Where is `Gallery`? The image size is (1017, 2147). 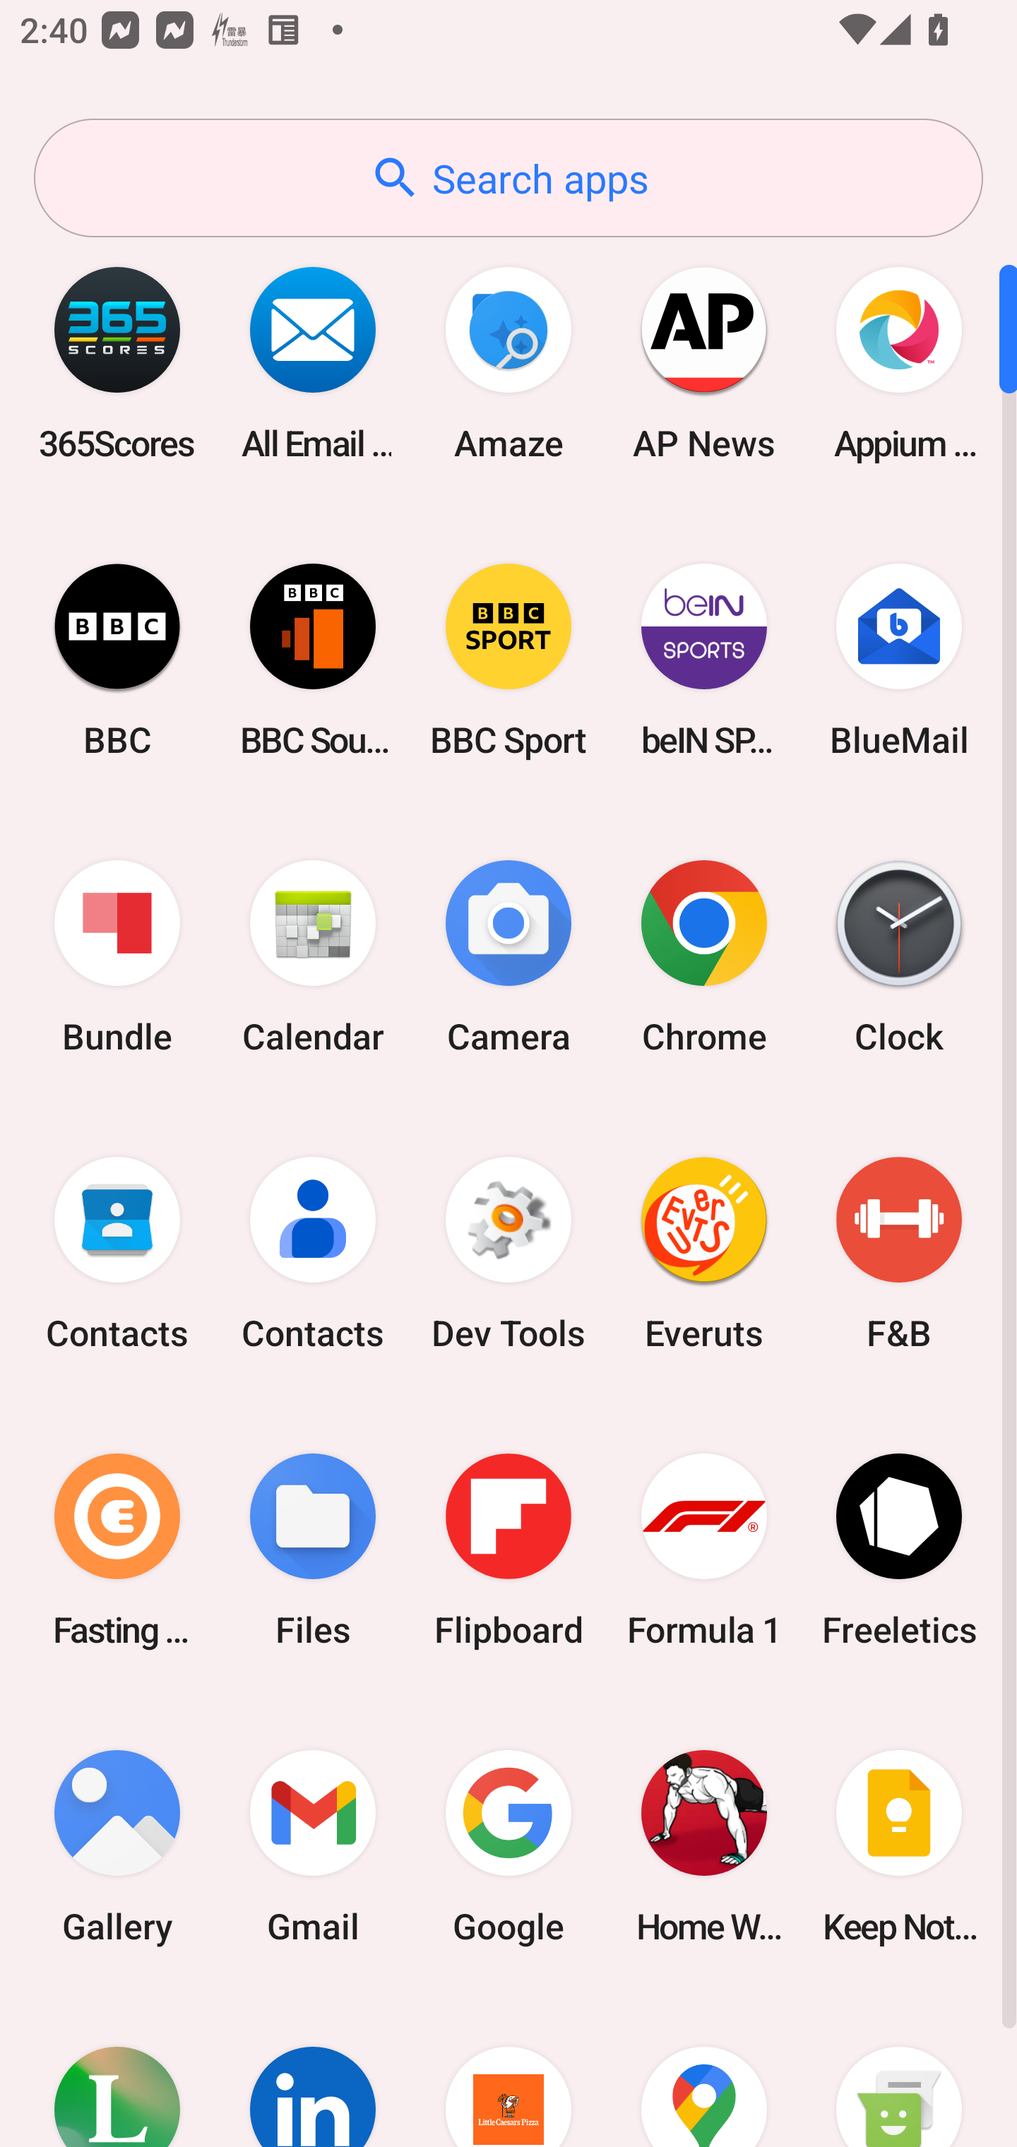
Gallery is located at coordinates (117, 1846).